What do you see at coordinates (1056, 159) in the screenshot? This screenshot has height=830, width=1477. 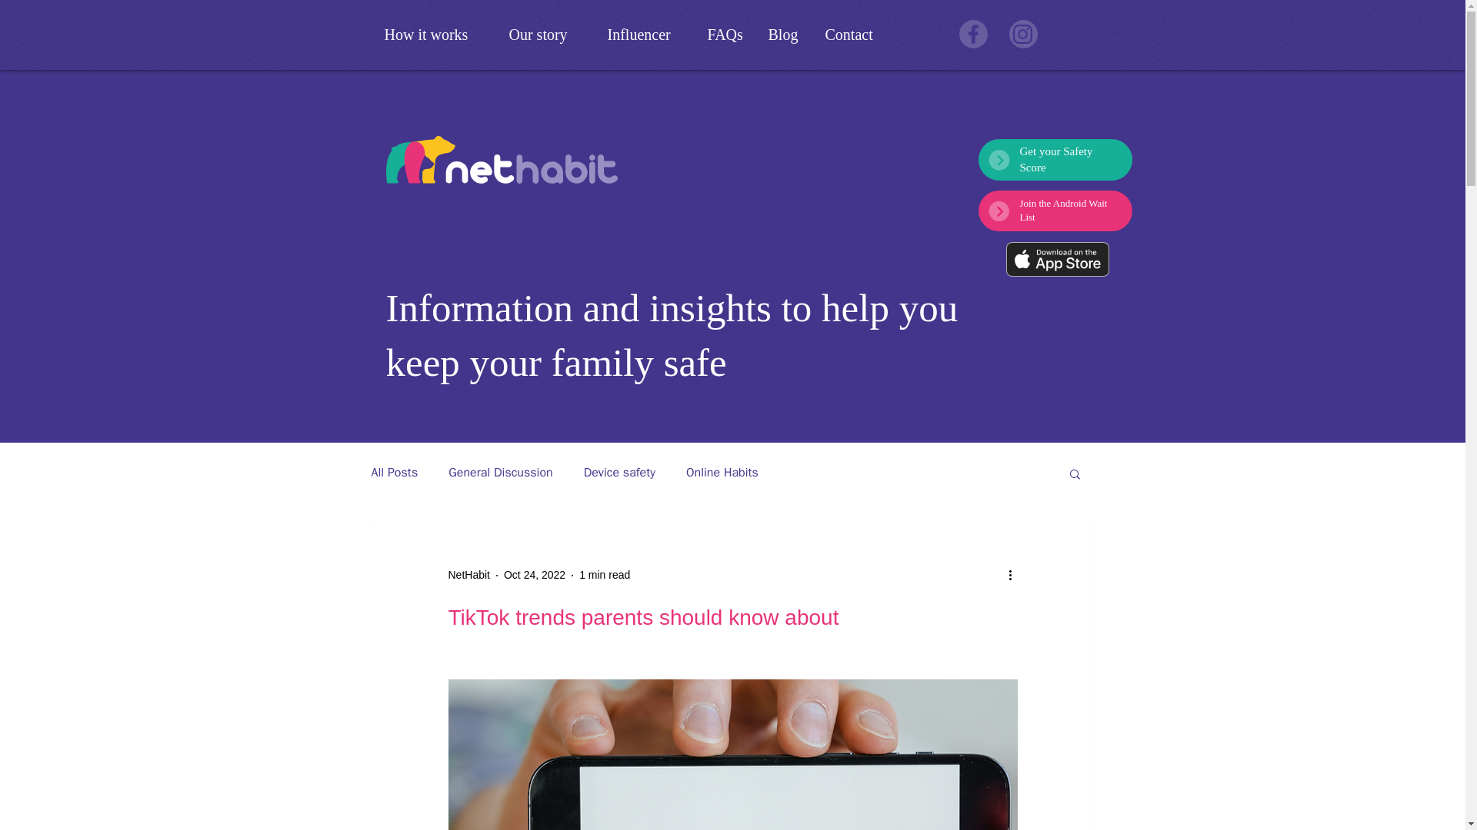 I see `Get your Safety Score` at bounding box center [1056, 159].